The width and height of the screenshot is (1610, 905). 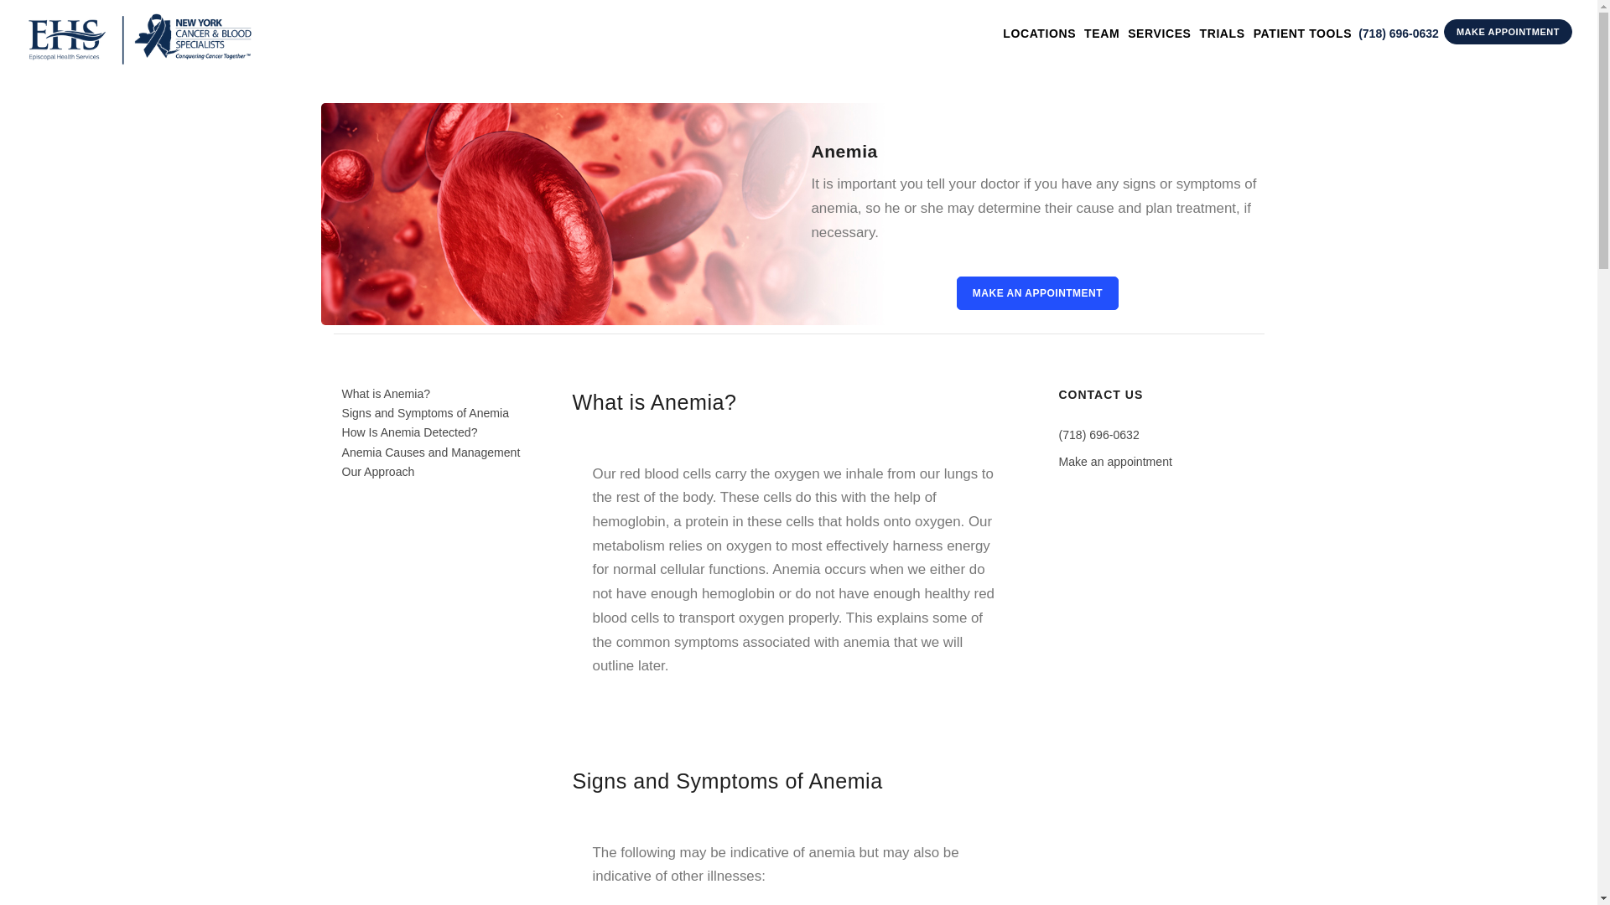 What do you see at coordinates (1159, 34) in the screenshot?
I see `SERVICES` at bounding box center [1159, 34].